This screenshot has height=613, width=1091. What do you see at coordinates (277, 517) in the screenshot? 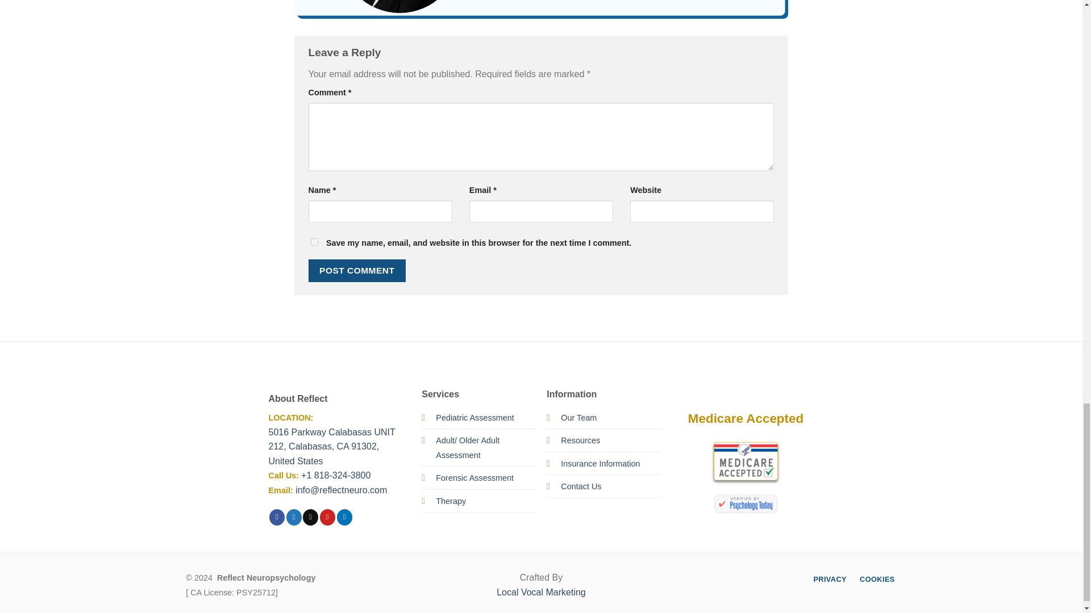
I see `Share on Facebook` at bounding box center [277, 517].